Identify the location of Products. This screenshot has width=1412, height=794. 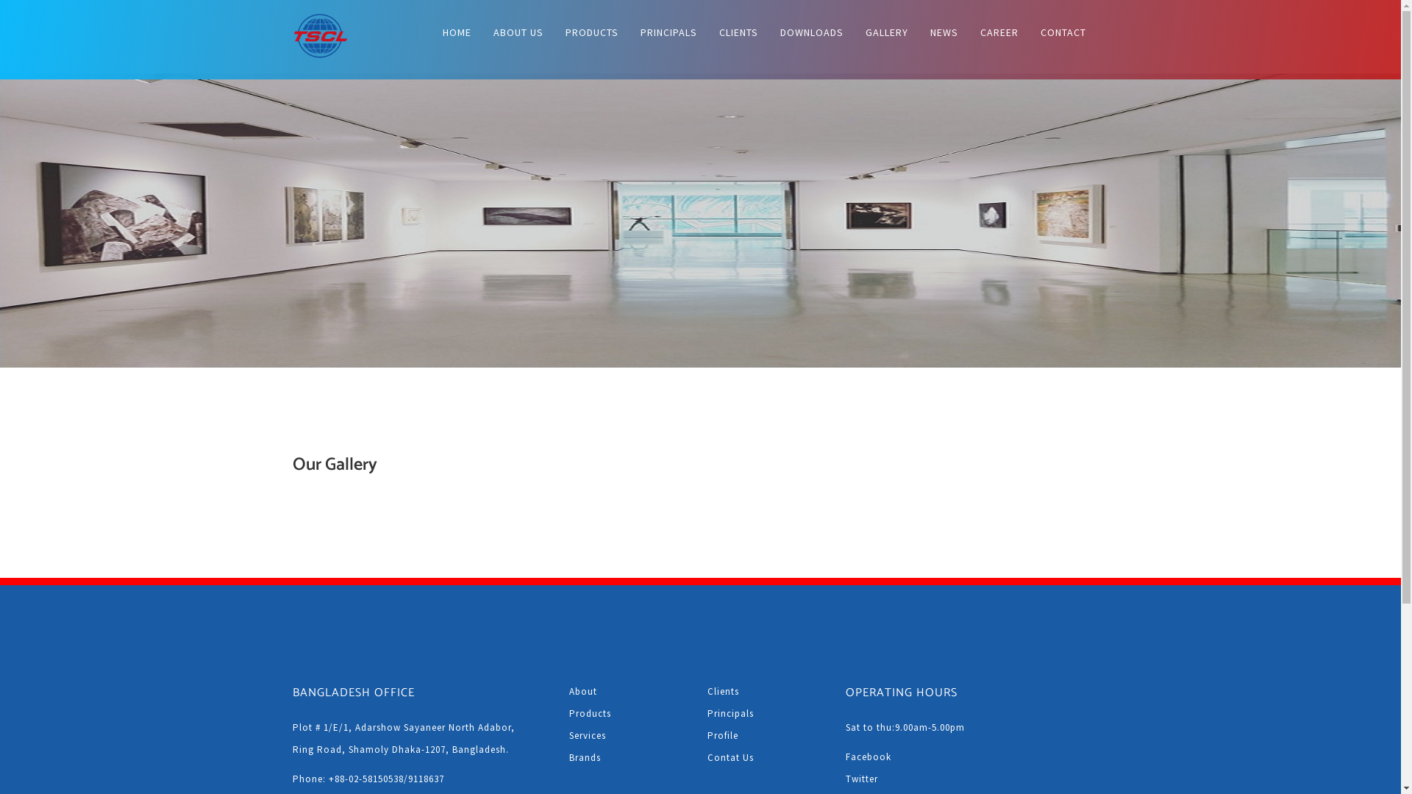
(627, 714).